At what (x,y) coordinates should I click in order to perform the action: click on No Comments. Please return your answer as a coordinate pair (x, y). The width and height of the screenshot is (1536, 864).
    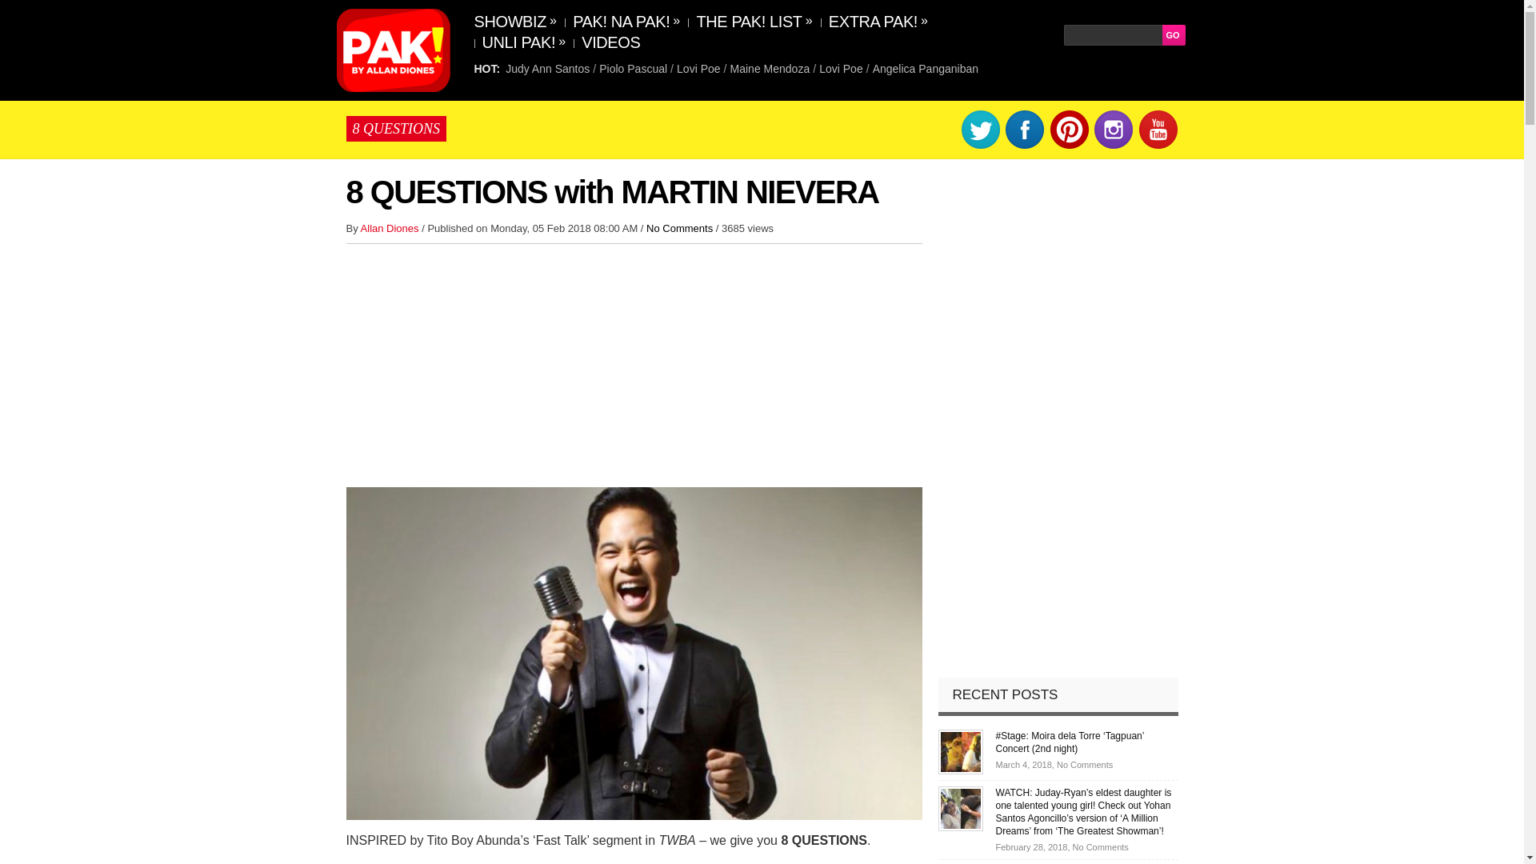
    Looking at the image, I should click on (679, 227).